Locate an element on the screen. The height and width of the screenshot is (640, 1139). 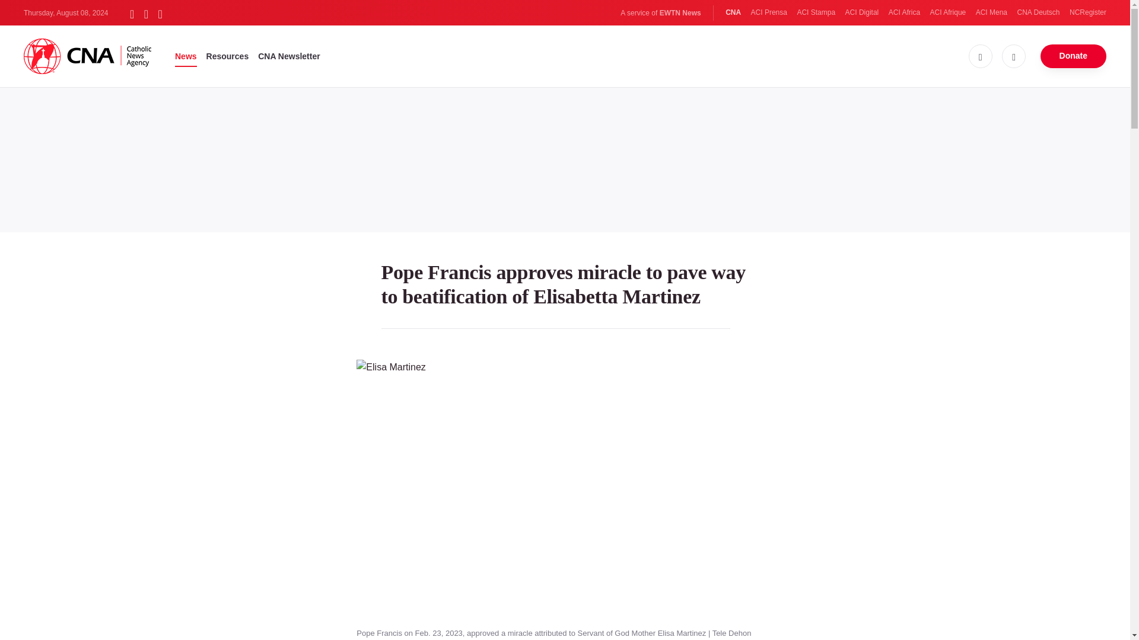
ACI Digital is located at coordinates (862, 12).